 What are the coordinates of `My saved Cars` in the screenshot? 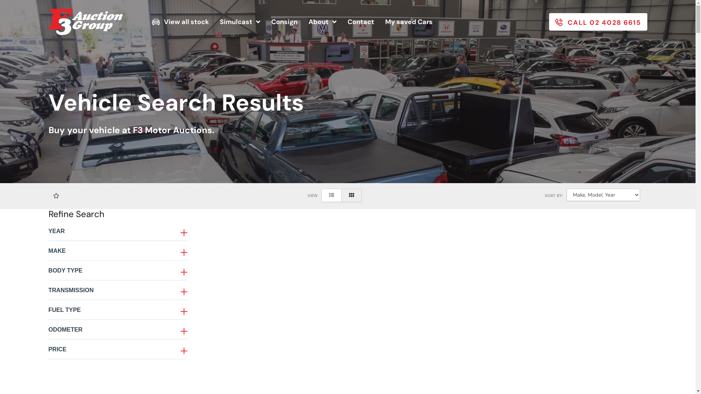 It's located at (409, 22).